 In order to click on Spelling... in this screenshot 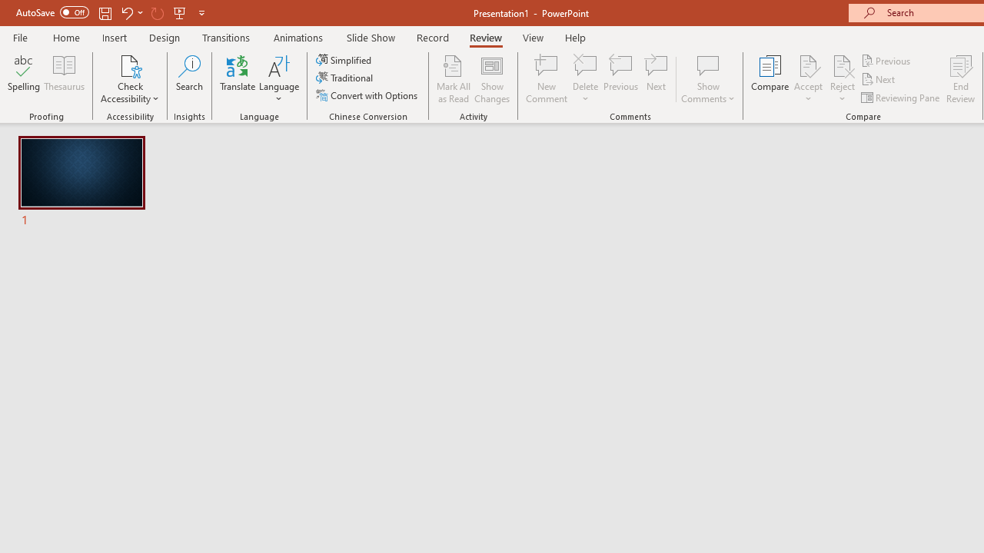, I will do `click(24, 78)`.